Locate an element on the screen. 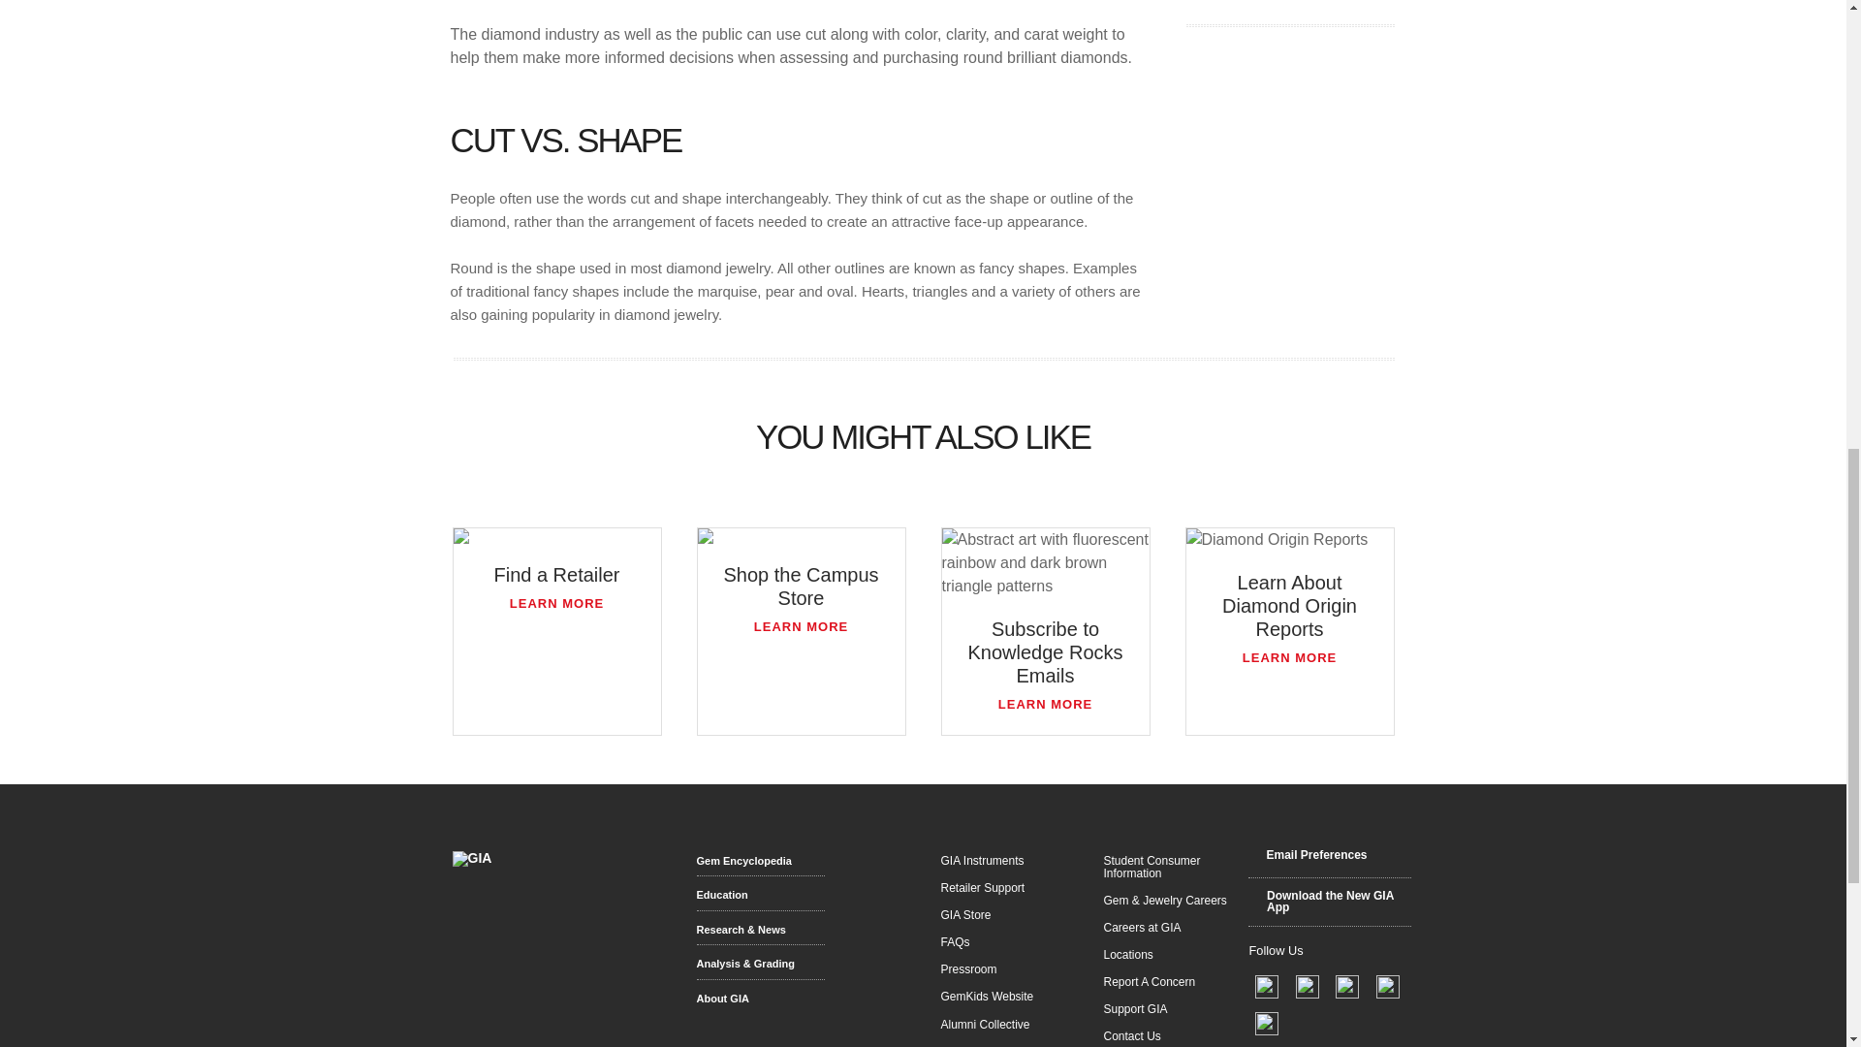 The image size is (1861, 1047). Follow on Instagram is located at coordinates (1267, 1022).